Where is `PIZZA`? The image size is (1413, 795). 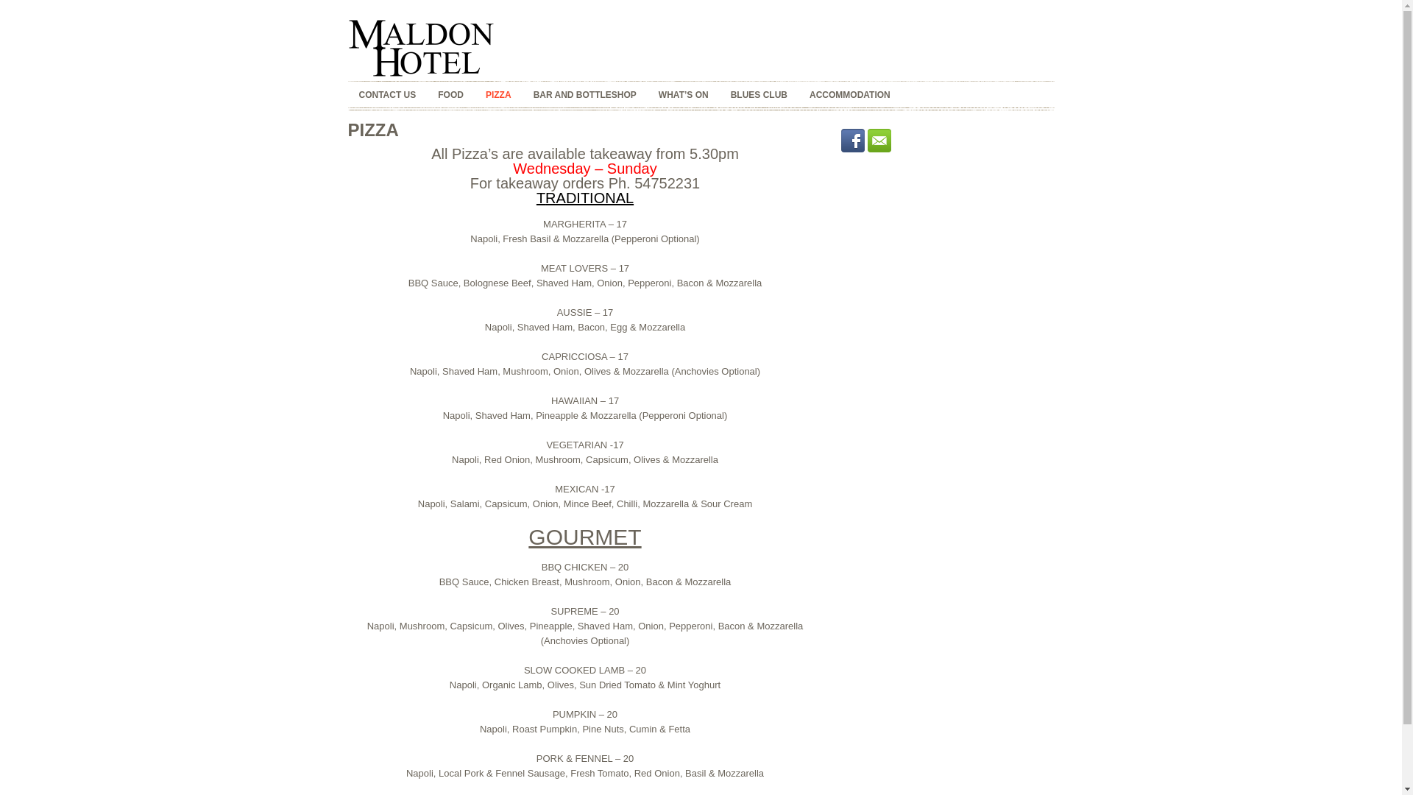
PIZZA is located at coordinates (499, 96).